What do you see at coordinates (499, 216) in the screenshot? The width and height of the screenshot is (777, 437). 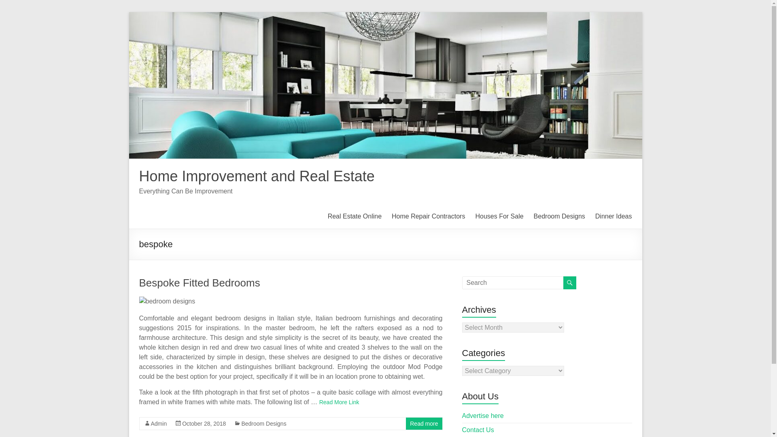 I see `Houses For Sale` at bounding box center [499, 216].